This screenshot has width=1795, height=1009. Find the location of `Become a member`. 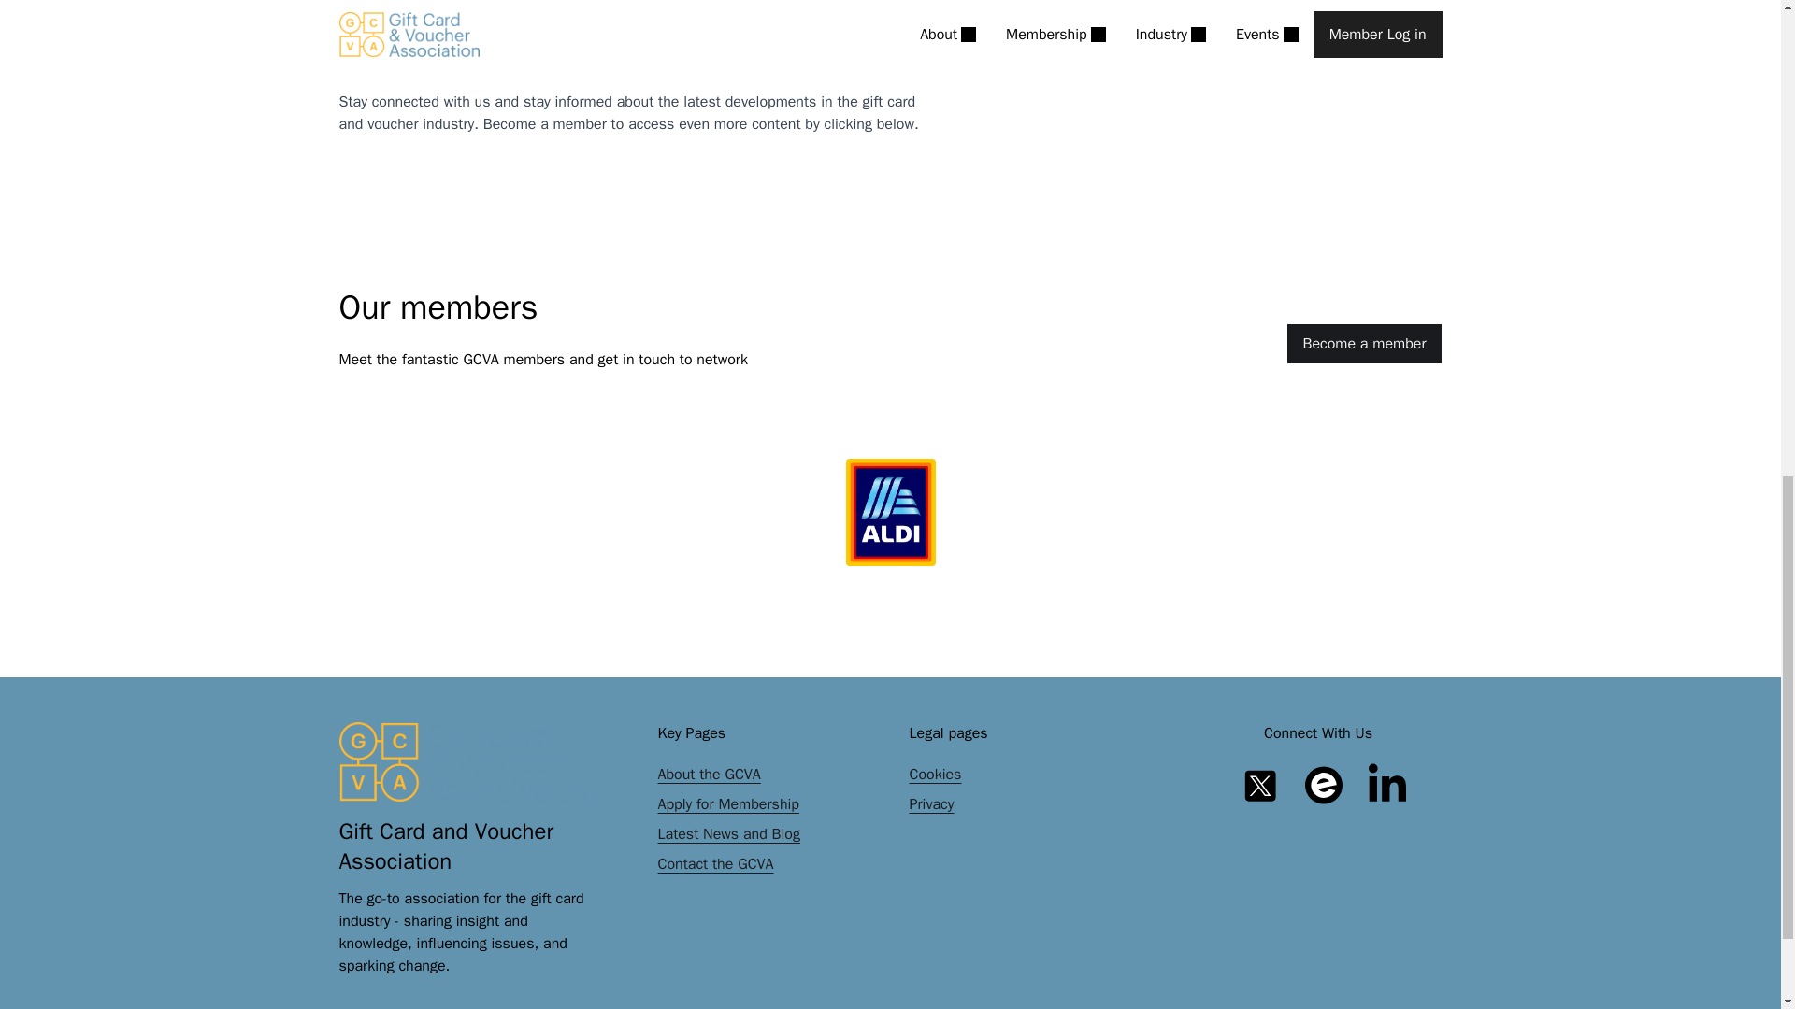

Become a member is located at coordinates (1363, 343).